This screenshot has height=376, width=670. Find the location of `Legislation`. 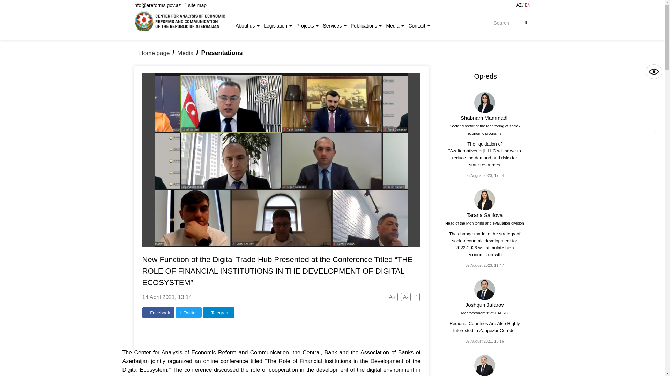

Legislation is located at coordinates (280, 25).